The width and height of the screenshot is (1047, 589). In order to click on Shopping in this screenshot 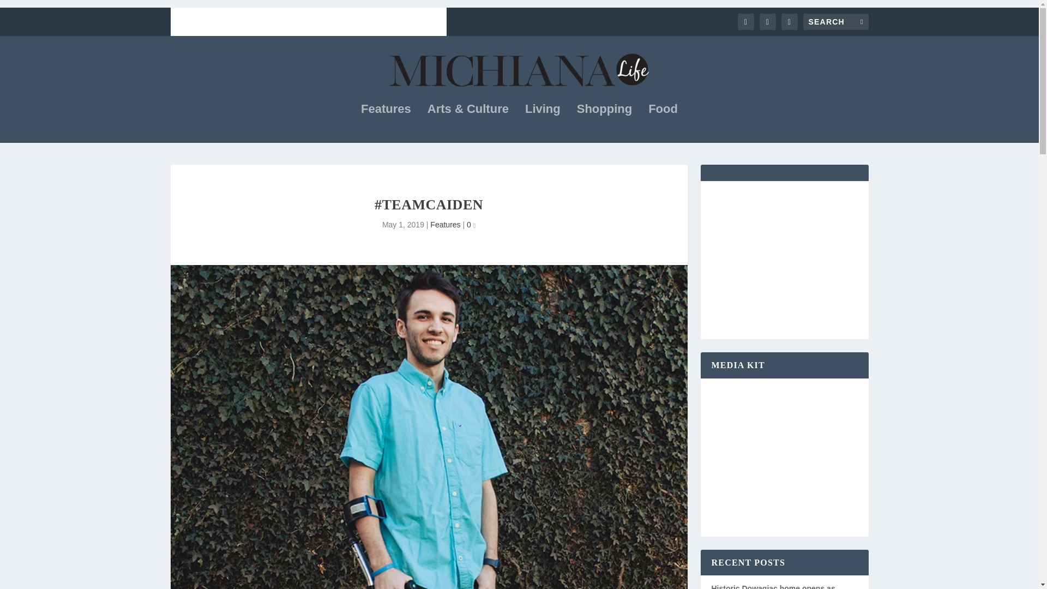, I will do `click(604, 124)`.